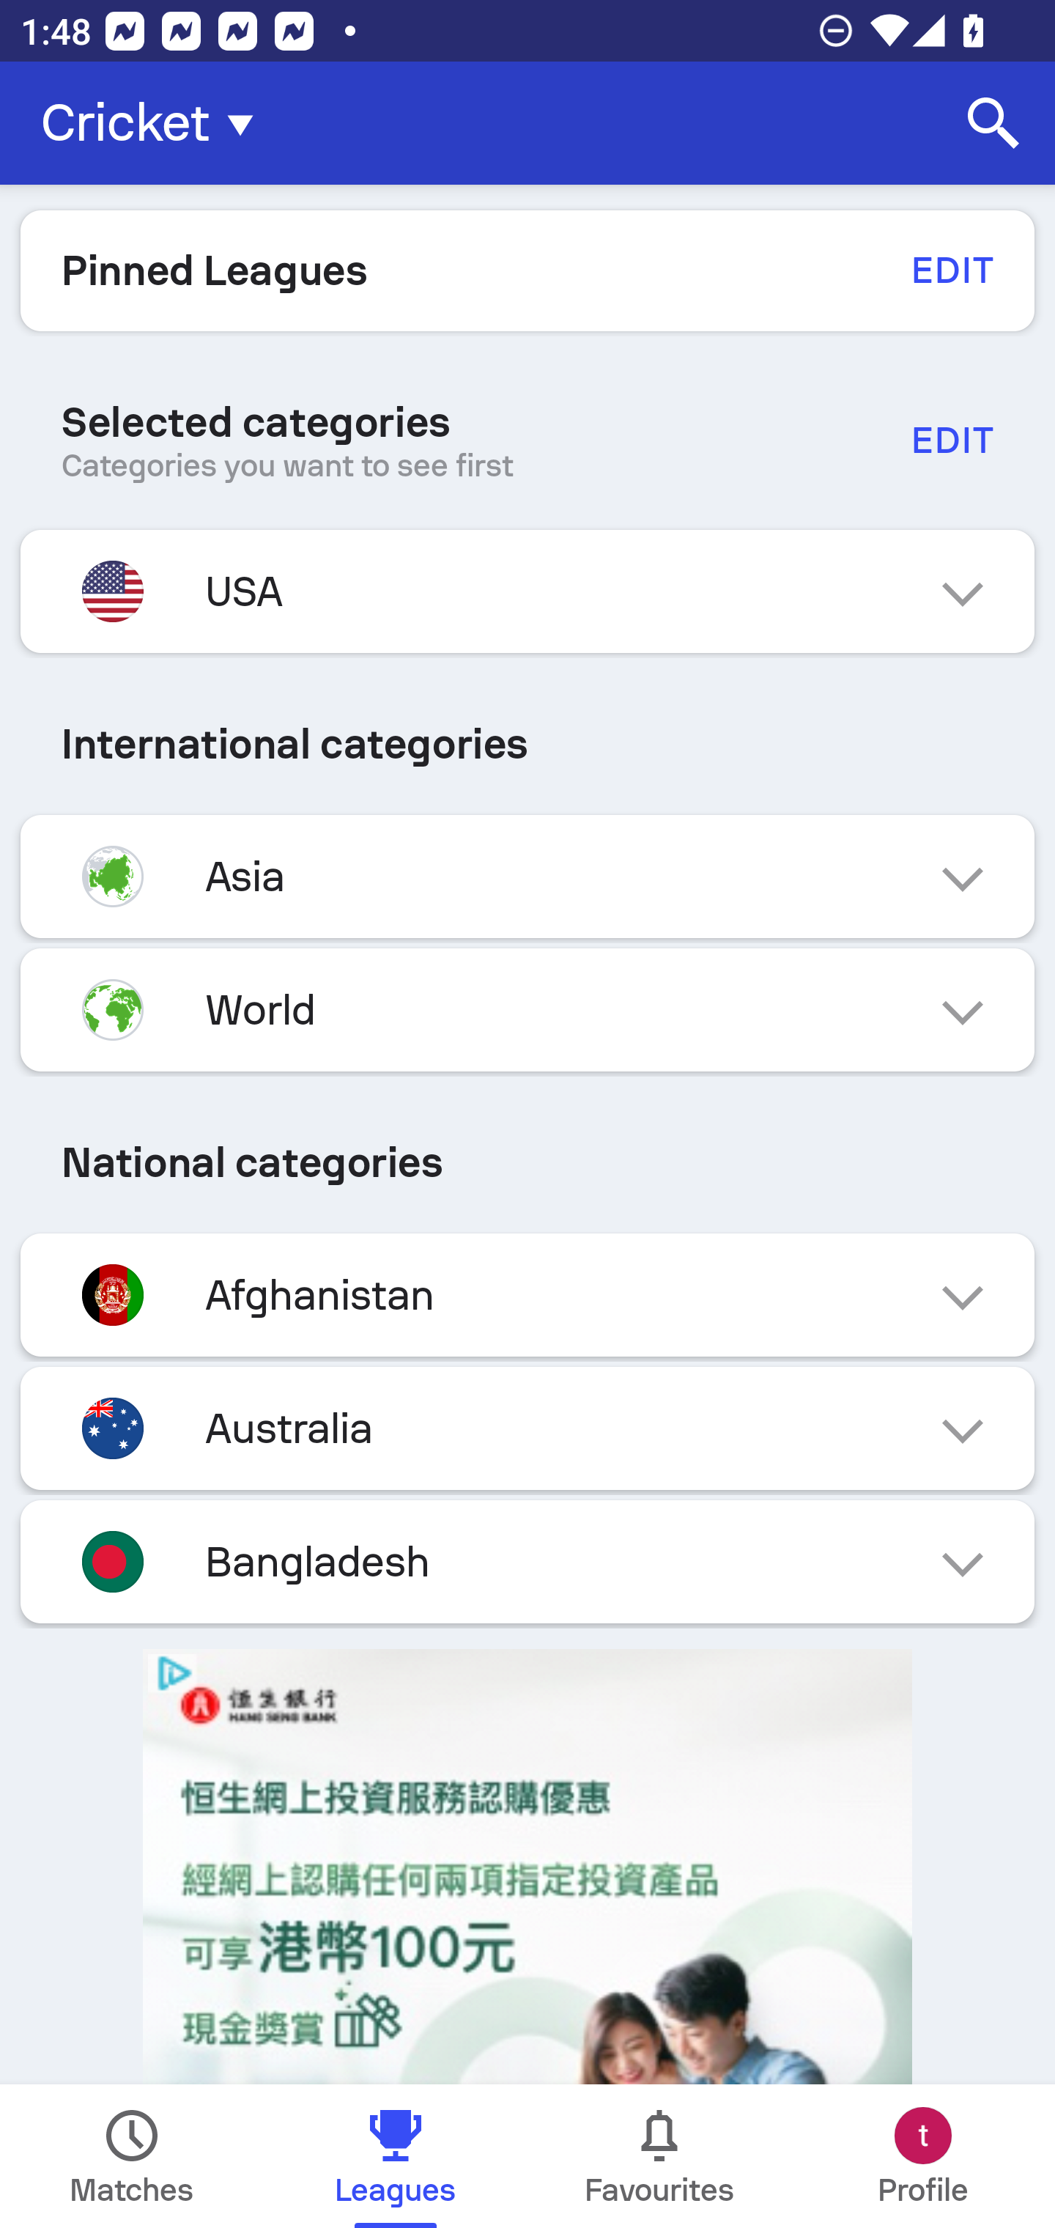  I want to click on Afghanistan, so click(527, 1296).